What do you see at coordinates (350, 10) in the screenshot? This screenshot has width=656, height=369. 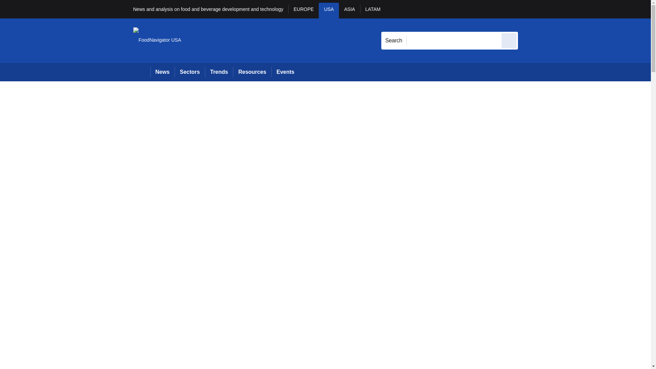 I see `ASIA` at bounding box center [350, 10].